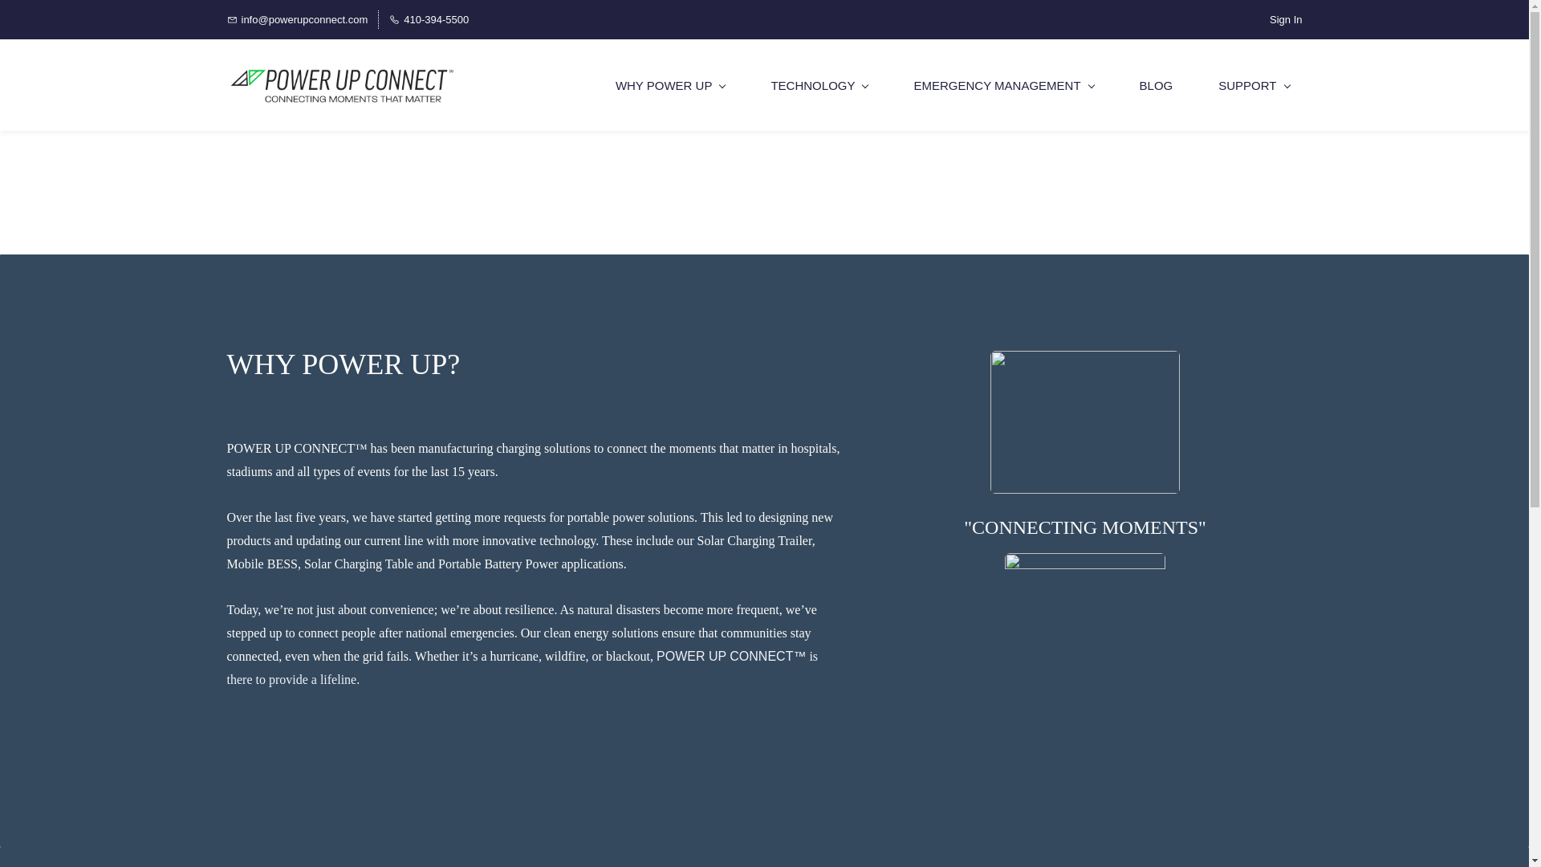  Describe the element at coordinates (429, 19) in the screenshot. I see `Phone Number` at that location.